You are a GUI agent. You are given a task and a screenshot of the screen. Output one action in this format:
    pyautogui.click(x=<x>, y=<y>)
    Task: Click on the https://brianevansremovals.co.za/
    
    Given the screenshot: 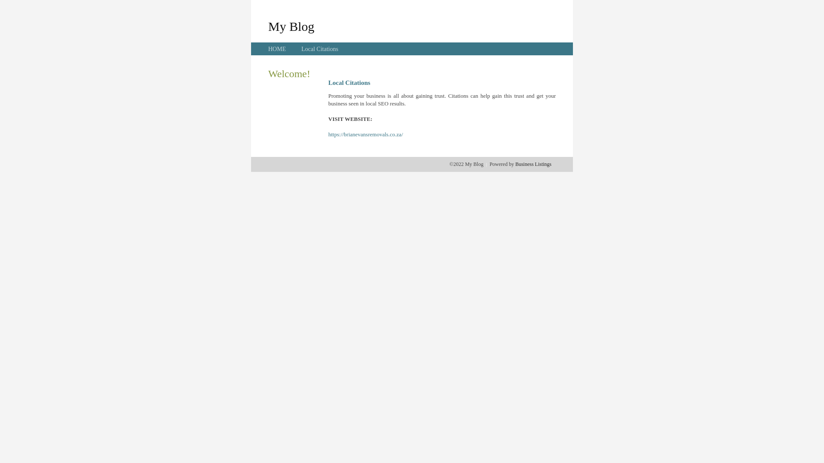 What is the action you would take?
    pyautogui.click(x=366, y=135)
    